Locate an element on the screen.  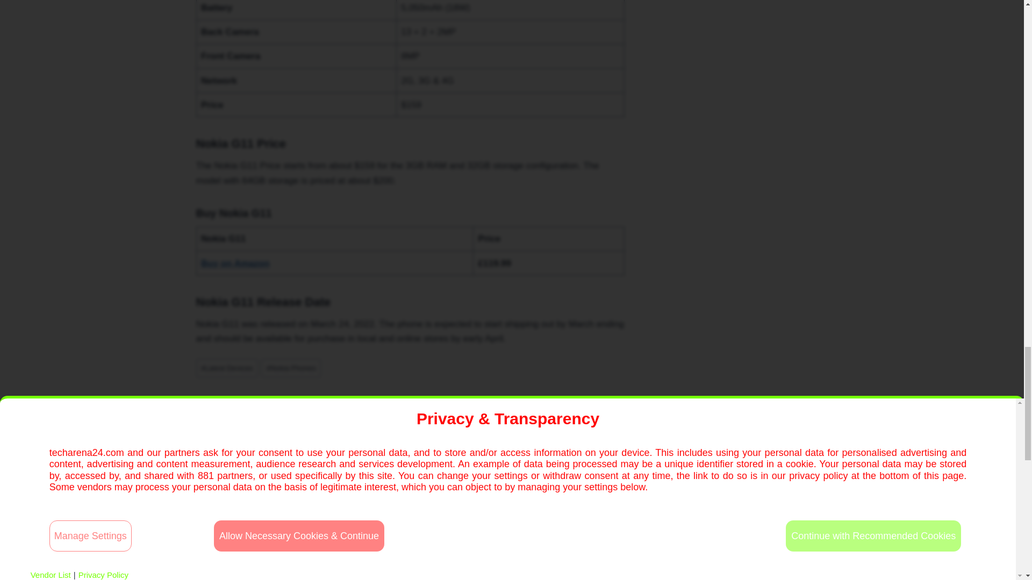
Posts by Firstayo is located at coordinates (410, 456).